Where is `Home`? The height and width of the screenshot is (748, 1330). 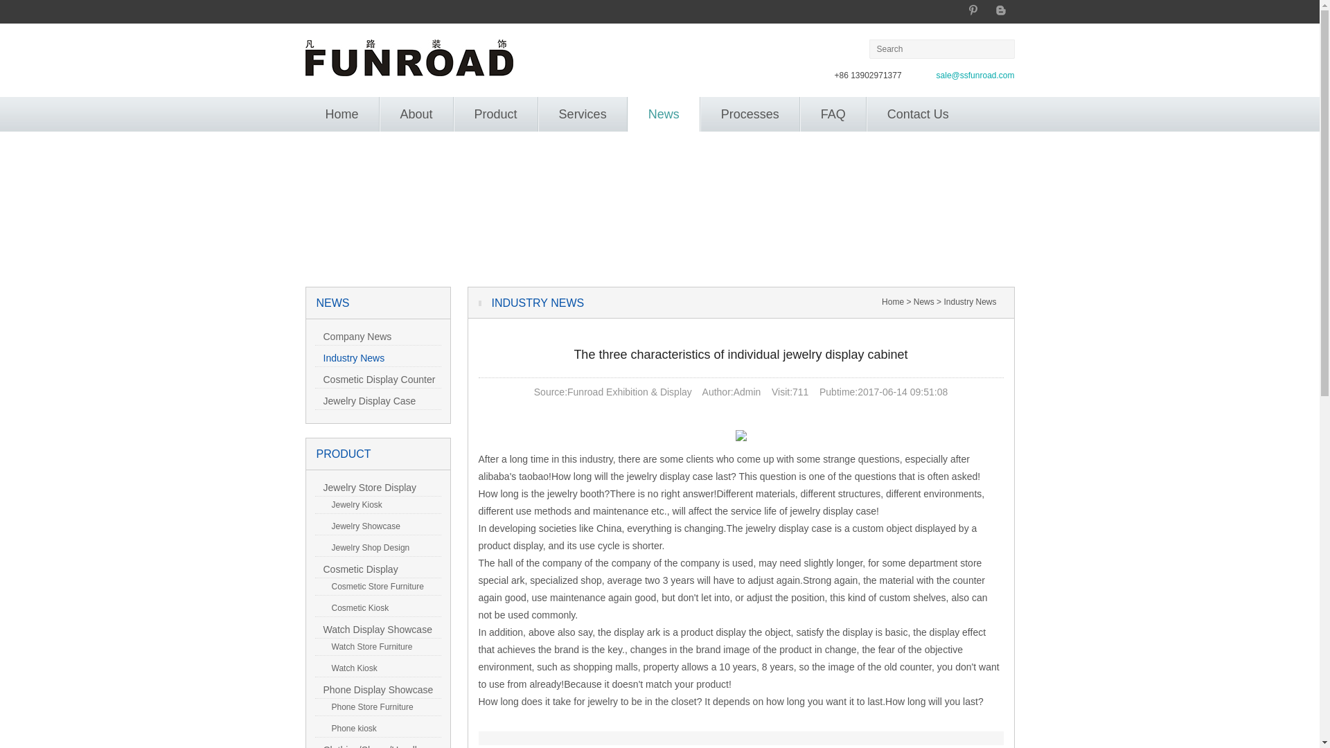
Home is located at coordinates (341, 114).